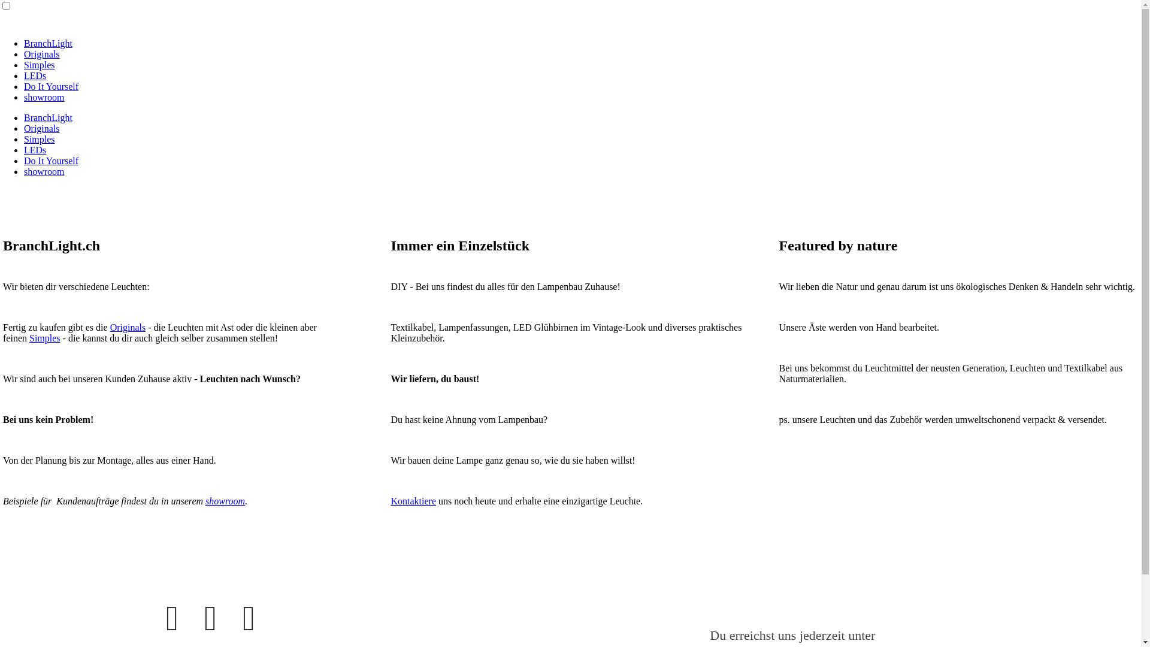  I want to click on Originals, so click(42, 54).